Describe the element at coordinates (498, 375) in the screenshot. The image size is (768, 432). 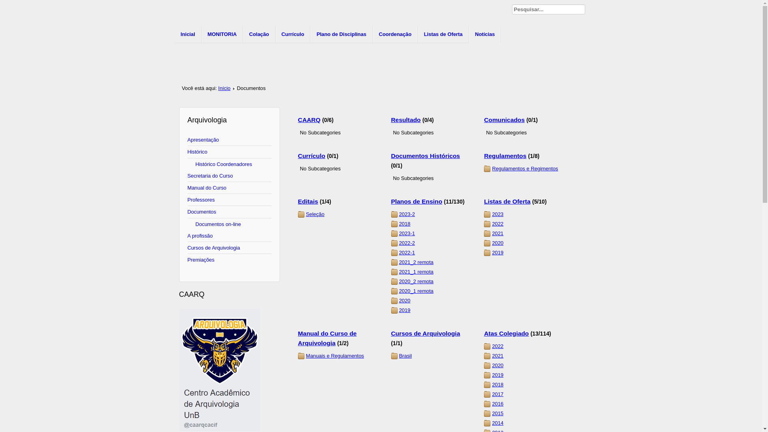
I see `2019` at that location.